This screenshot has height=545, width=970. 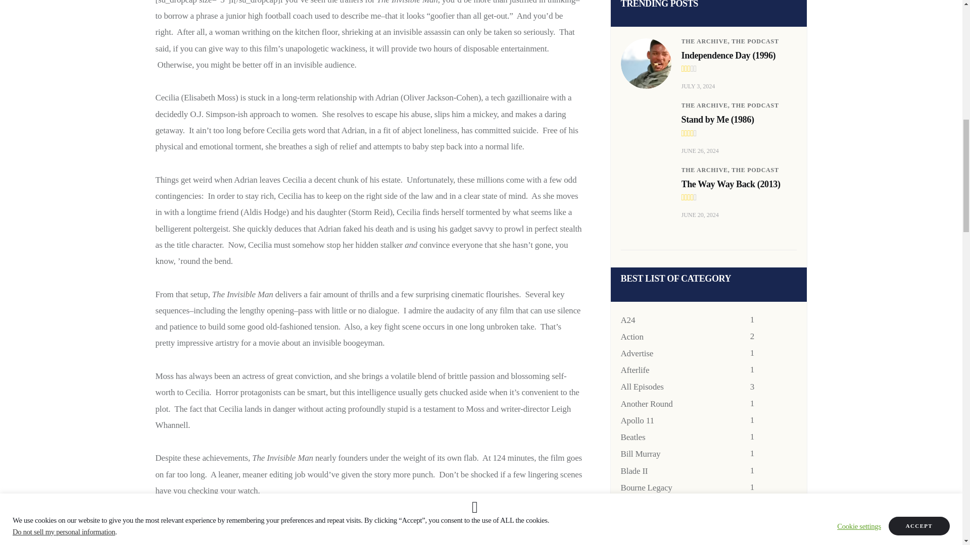 What do you see at coordinates (755, 41) in the screenshot?
I see `View all posts in The Podcast` at bounding box center [755, 41].